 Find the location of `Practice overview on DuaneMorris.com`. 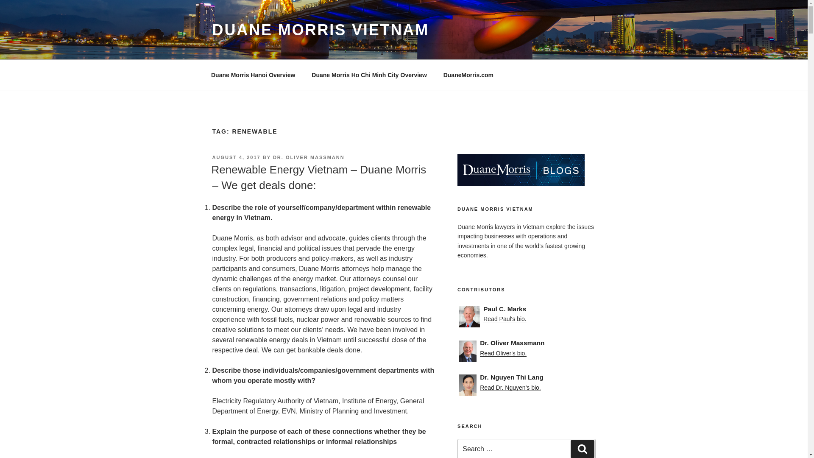

Practice overview on DuaneMorris.com is located at coordinates (253, 75).